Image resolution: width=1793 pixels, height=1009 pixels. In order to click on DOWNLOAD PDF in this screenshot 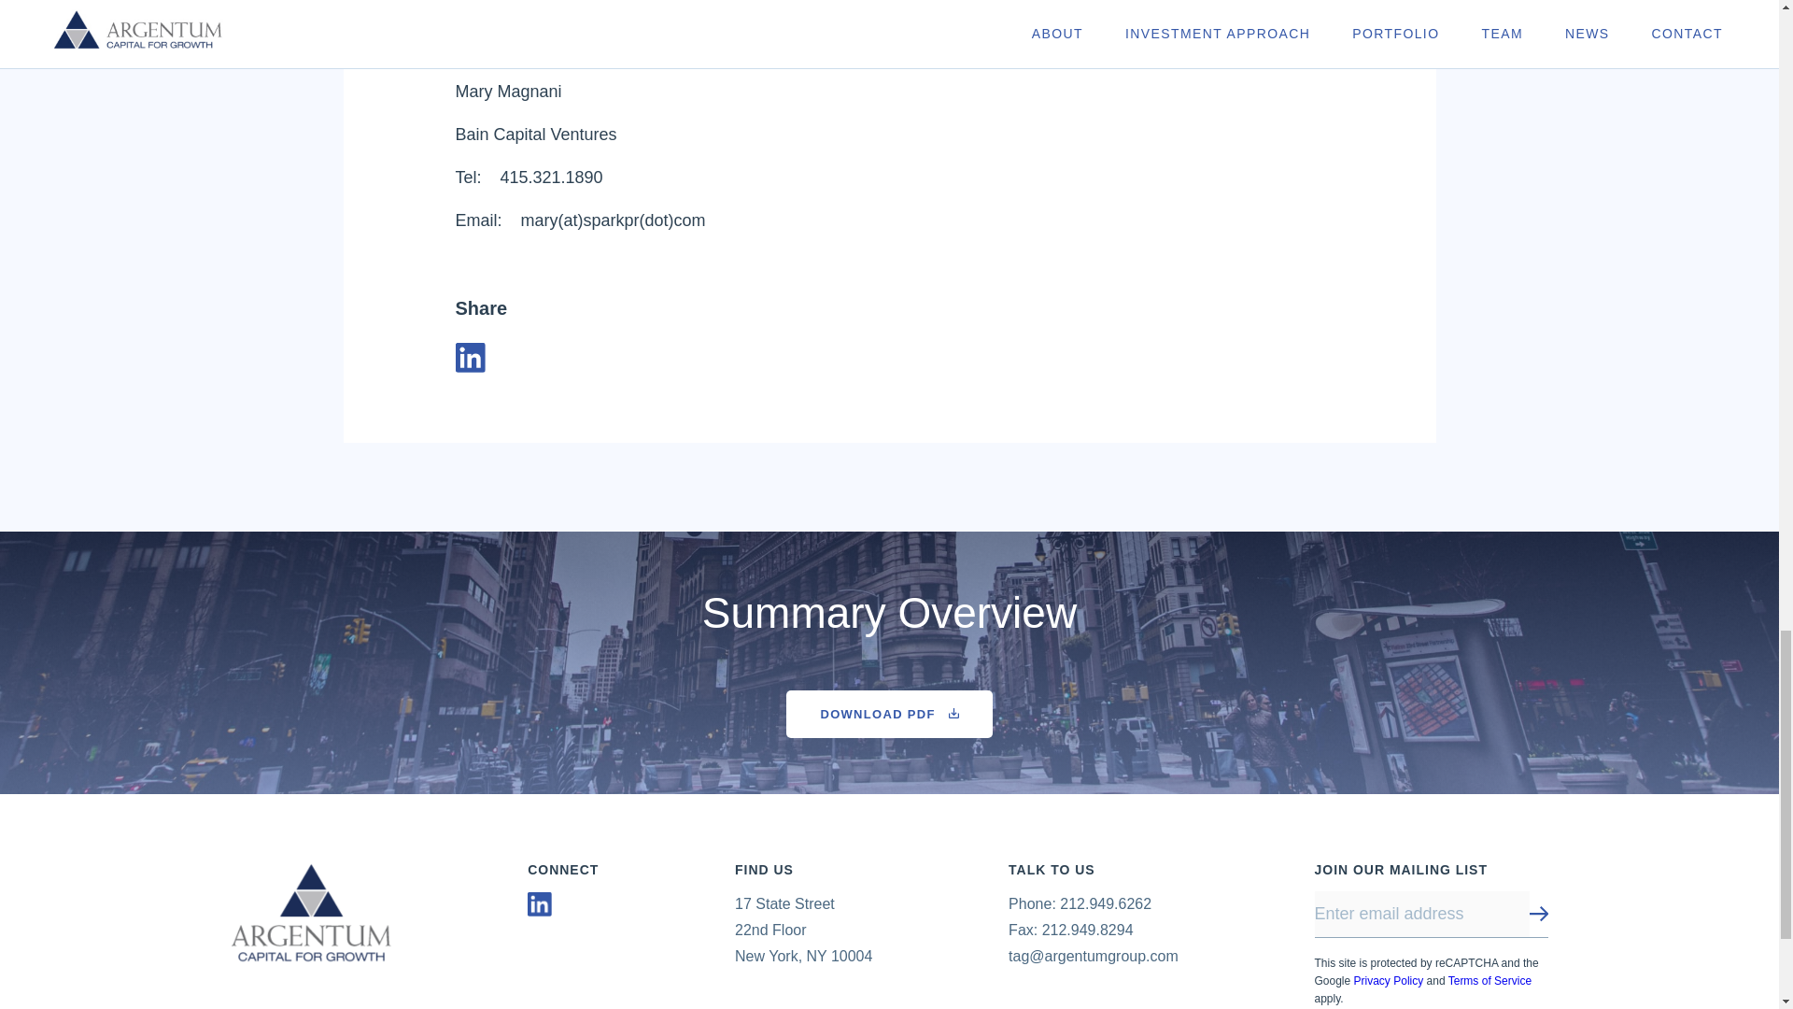, I will do `click(889, 714)`.